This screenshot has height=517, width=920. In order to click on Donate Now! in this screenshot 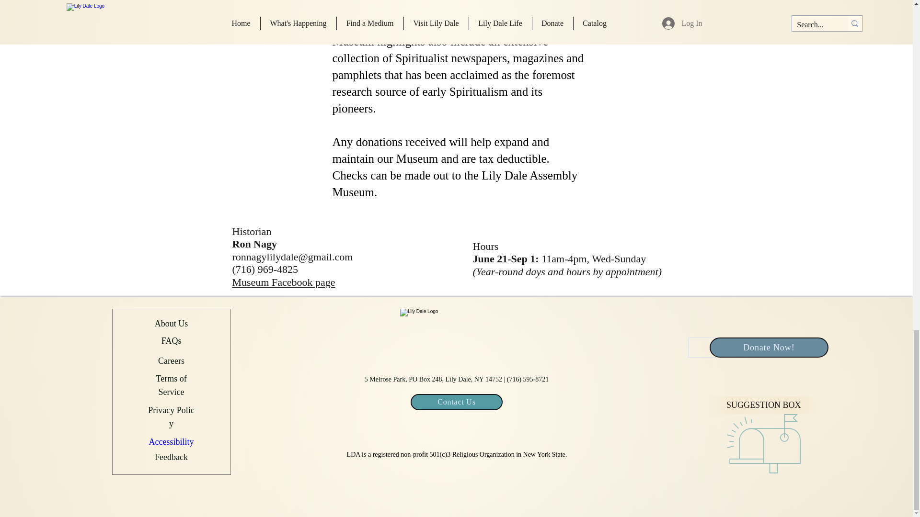, I will do `click(769, 348)`.